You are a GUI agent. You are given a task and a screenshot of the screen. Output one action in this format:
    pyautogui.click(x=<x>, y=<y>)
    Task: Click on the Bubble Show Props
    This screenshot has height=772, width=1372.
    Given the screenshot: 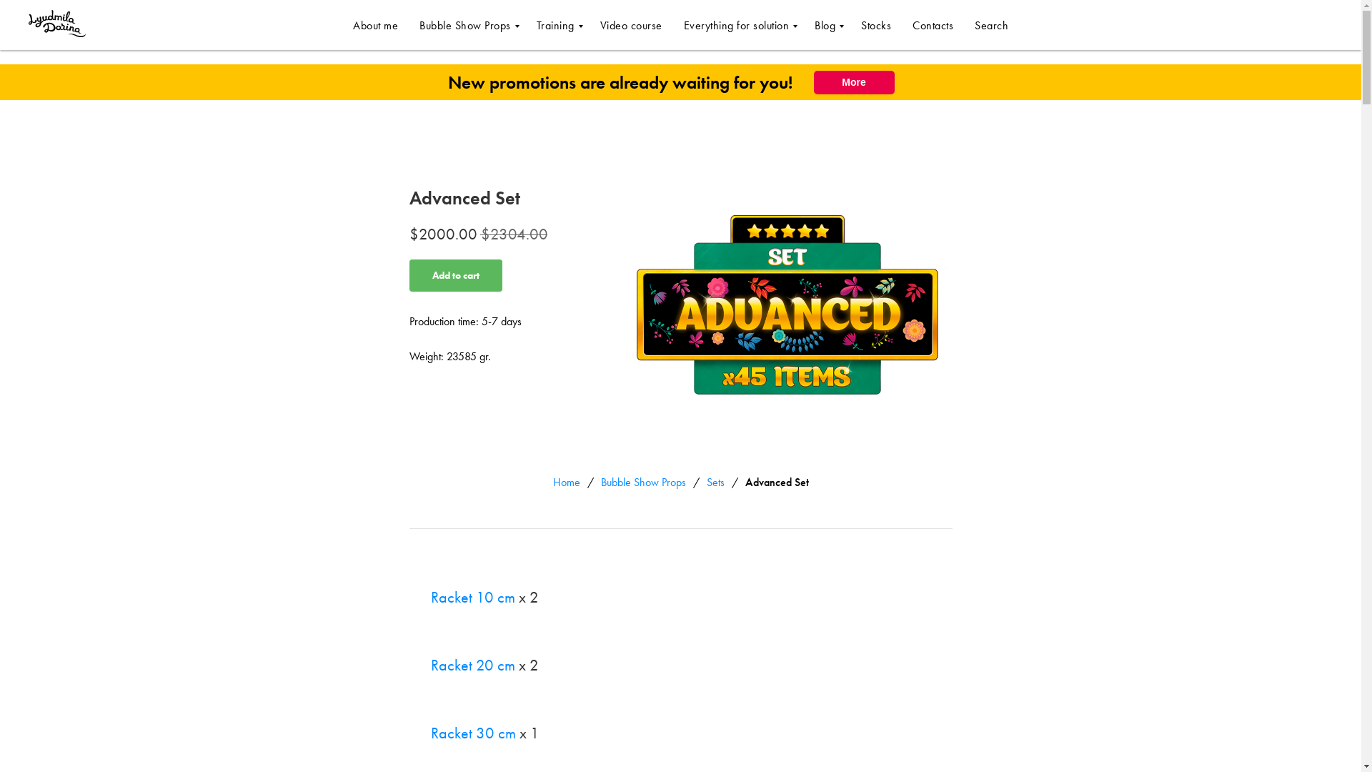 What is the action you would take?
    pyautogui.click(x=467, y=24)
    